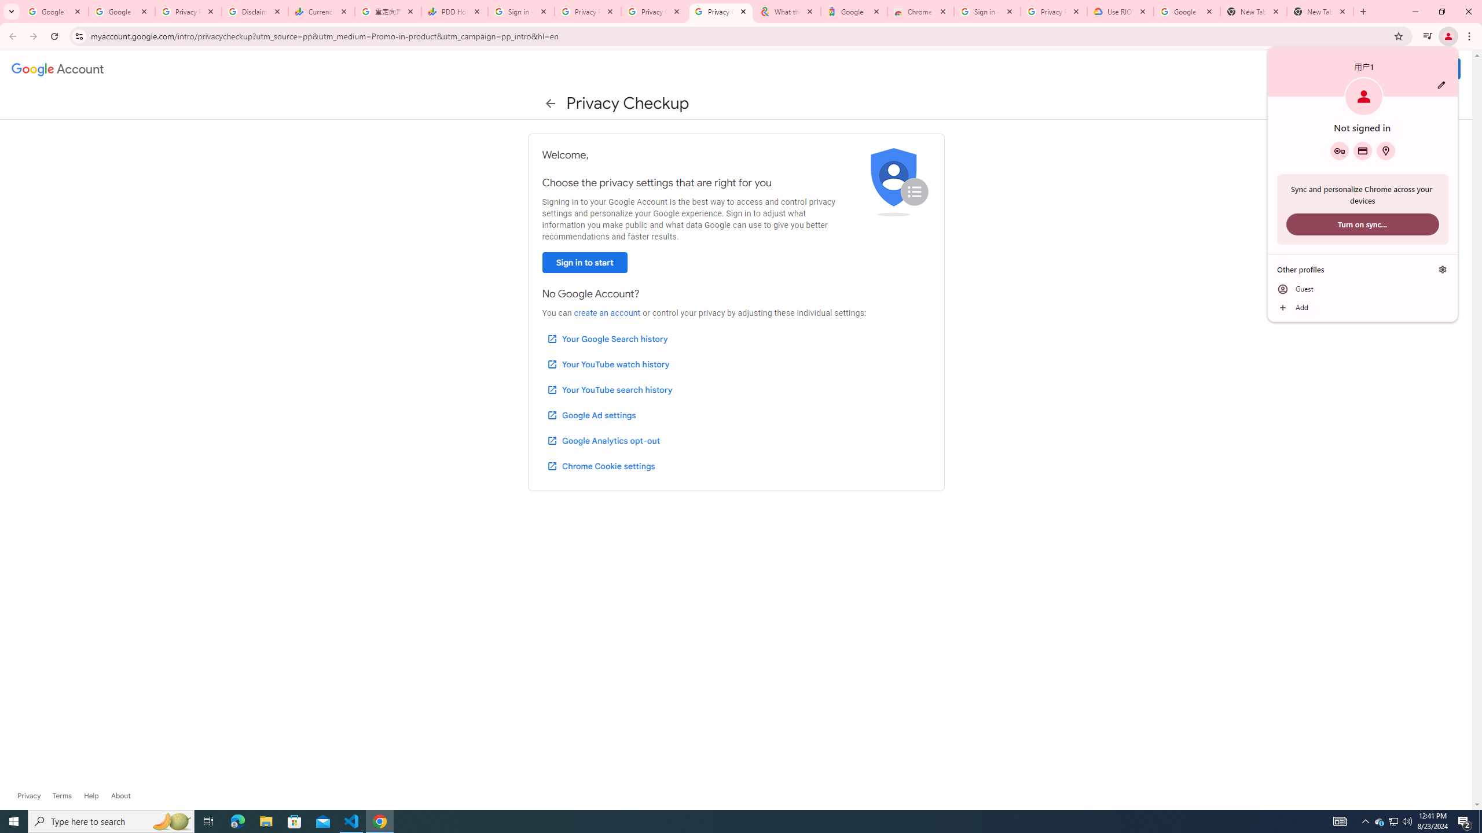  What do you see at coordinates (54, 12) in the screenshot?
I see `Google Workspace Admin Community` at bounding box center [54, 12].